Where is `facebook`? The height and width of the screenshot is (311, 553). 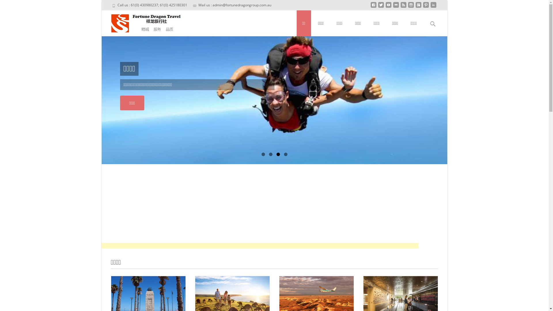 facebook is located at coordinates (373, 7).